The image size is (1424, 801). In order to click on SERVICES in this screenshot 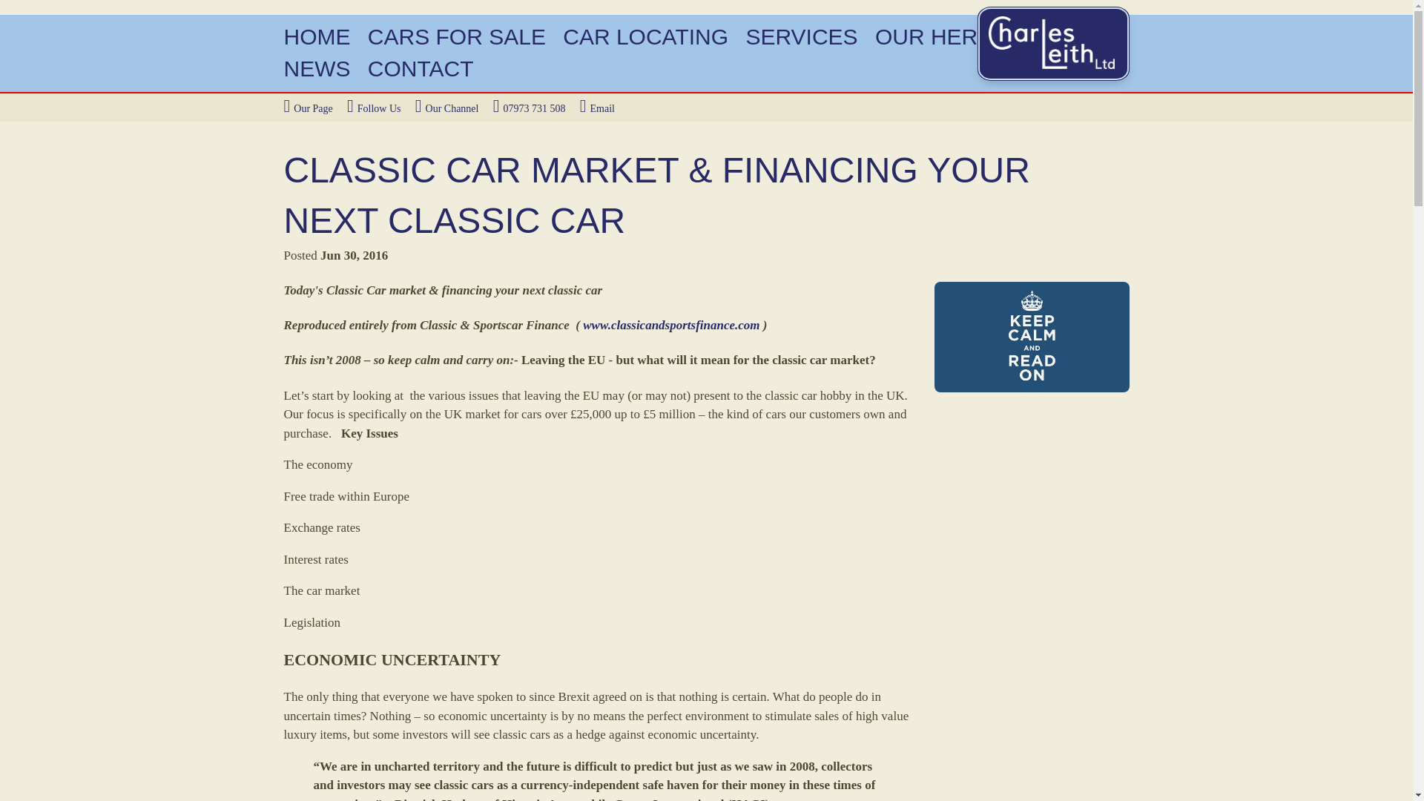, I will do `click(801, 36)`.